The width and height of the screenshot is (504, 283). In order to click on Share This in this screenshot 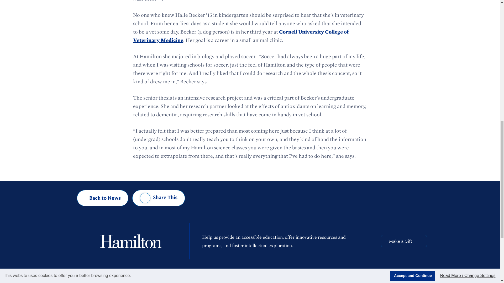, I will do `click(159, 198)`.